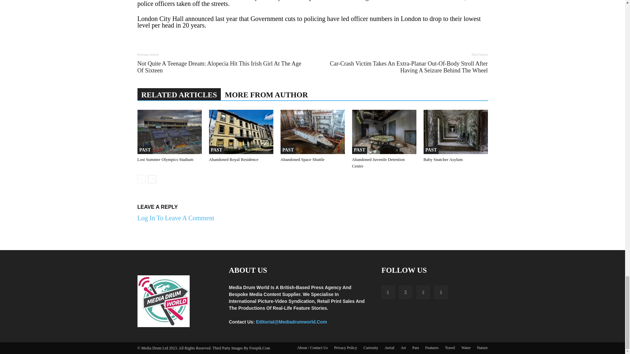  What do you see at coordinates (186, 46) in the screenshot?
I see `bottomFacebookLike` at bounding box center [186, 46].